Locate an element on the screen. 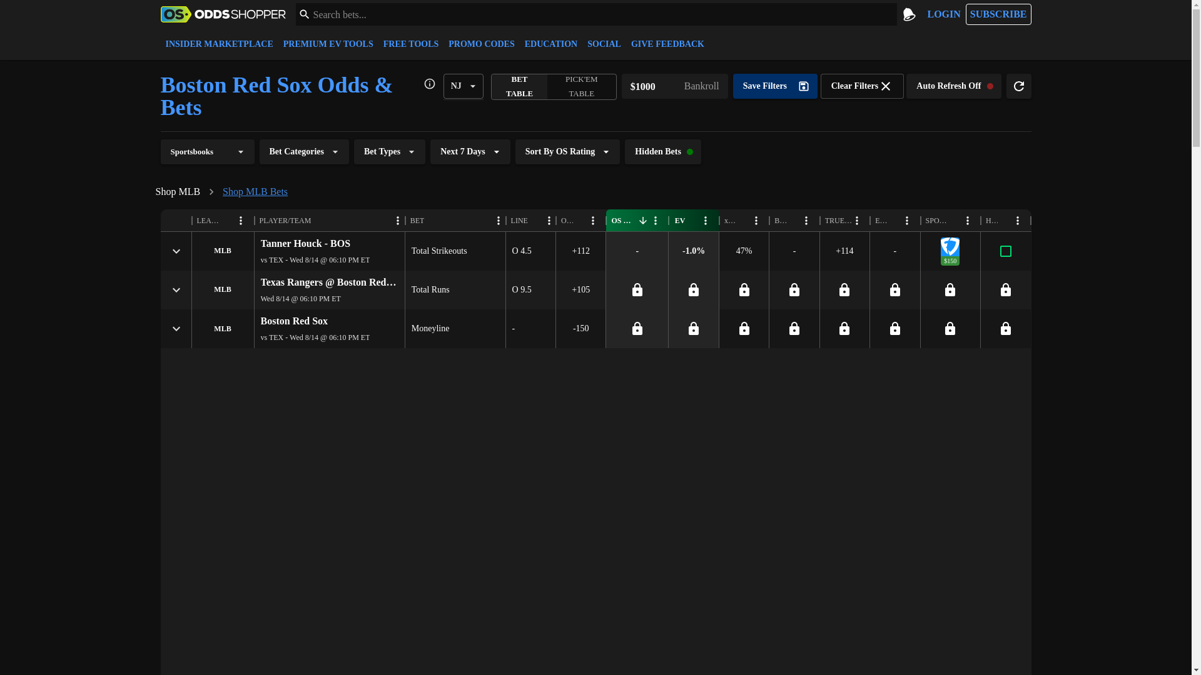 This screenshot has height=675, width=1201. Clear Filters is located at coordinates (862, 86).